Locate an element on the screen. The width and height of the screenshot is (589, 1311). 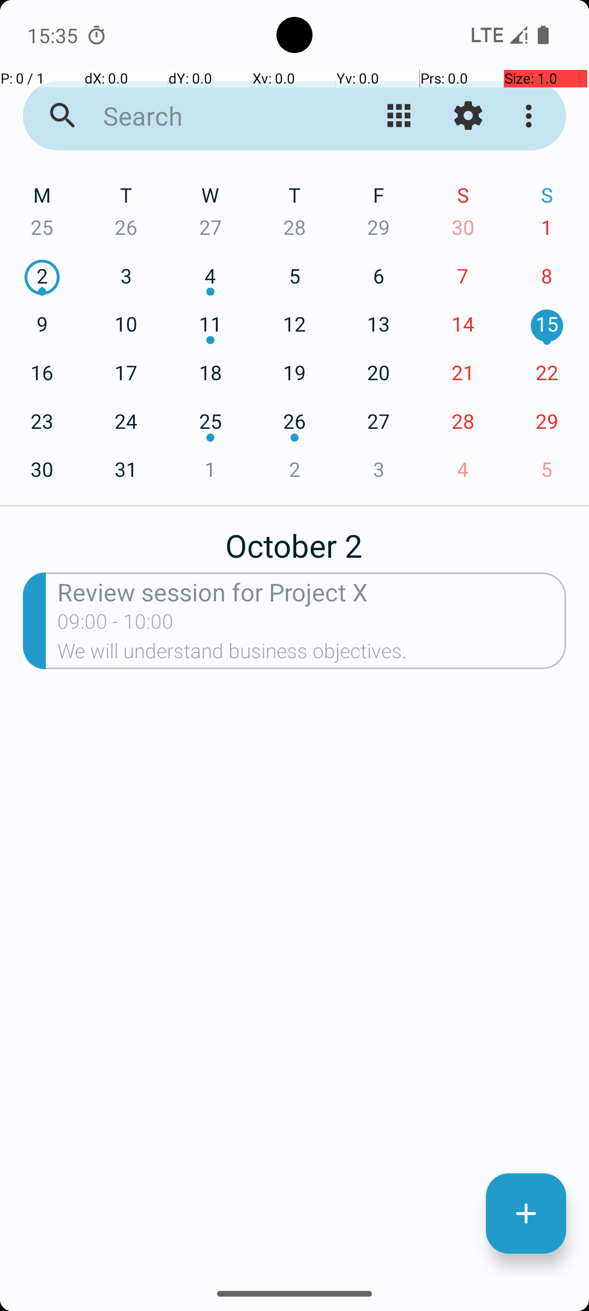
09:00 - 10:00 is located at coordinates (116, 625).